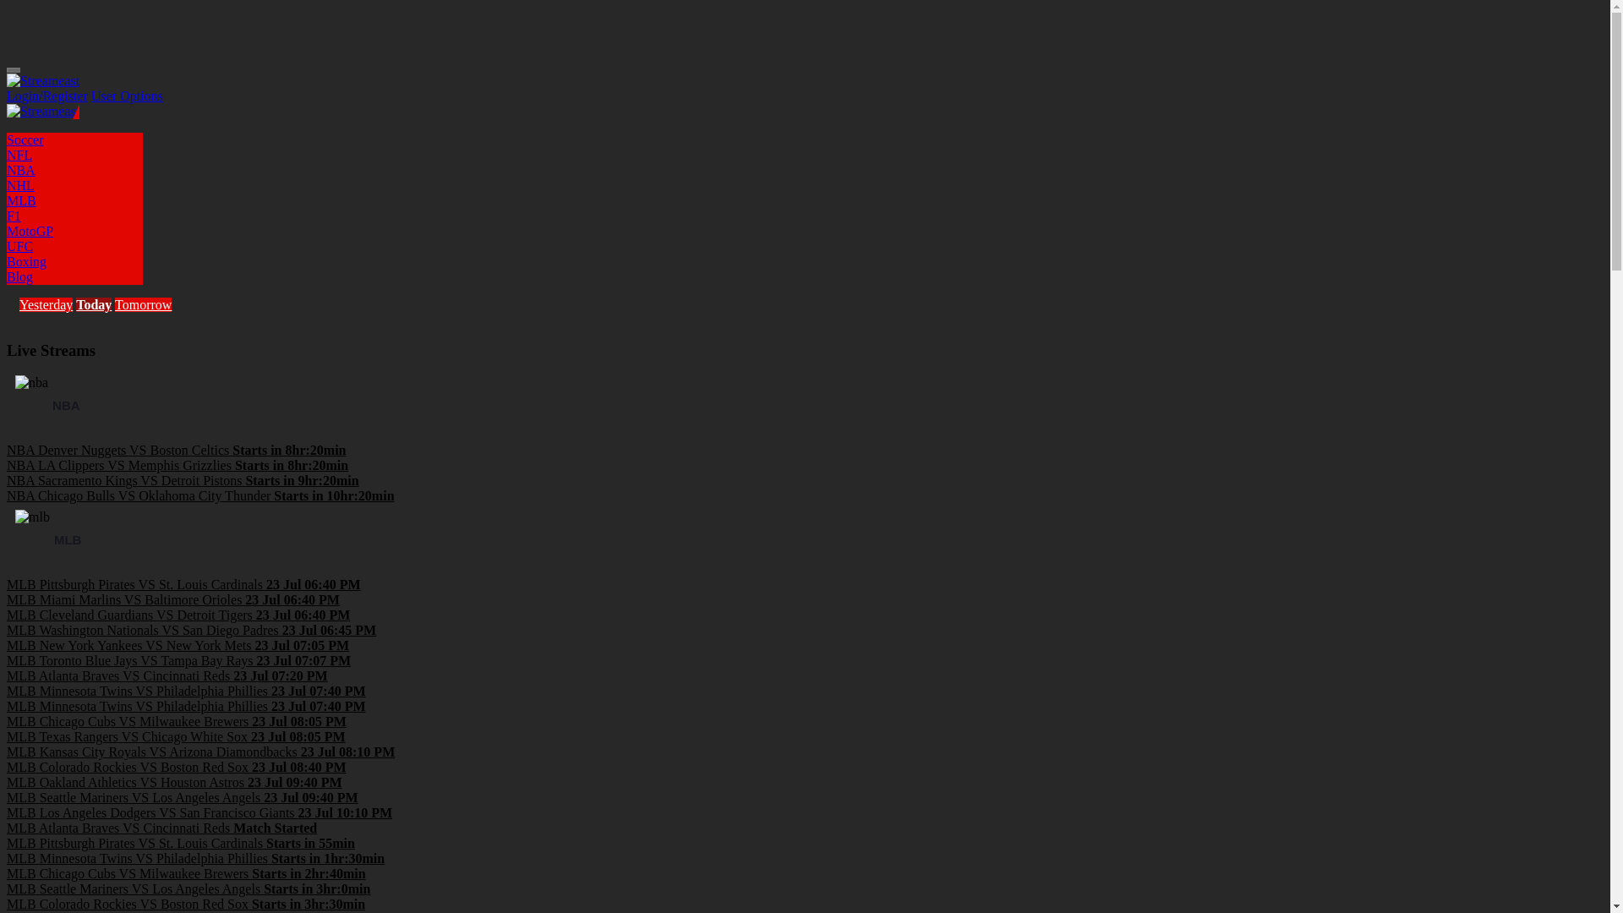  I want to click on Yesterday, so click(46, 304).